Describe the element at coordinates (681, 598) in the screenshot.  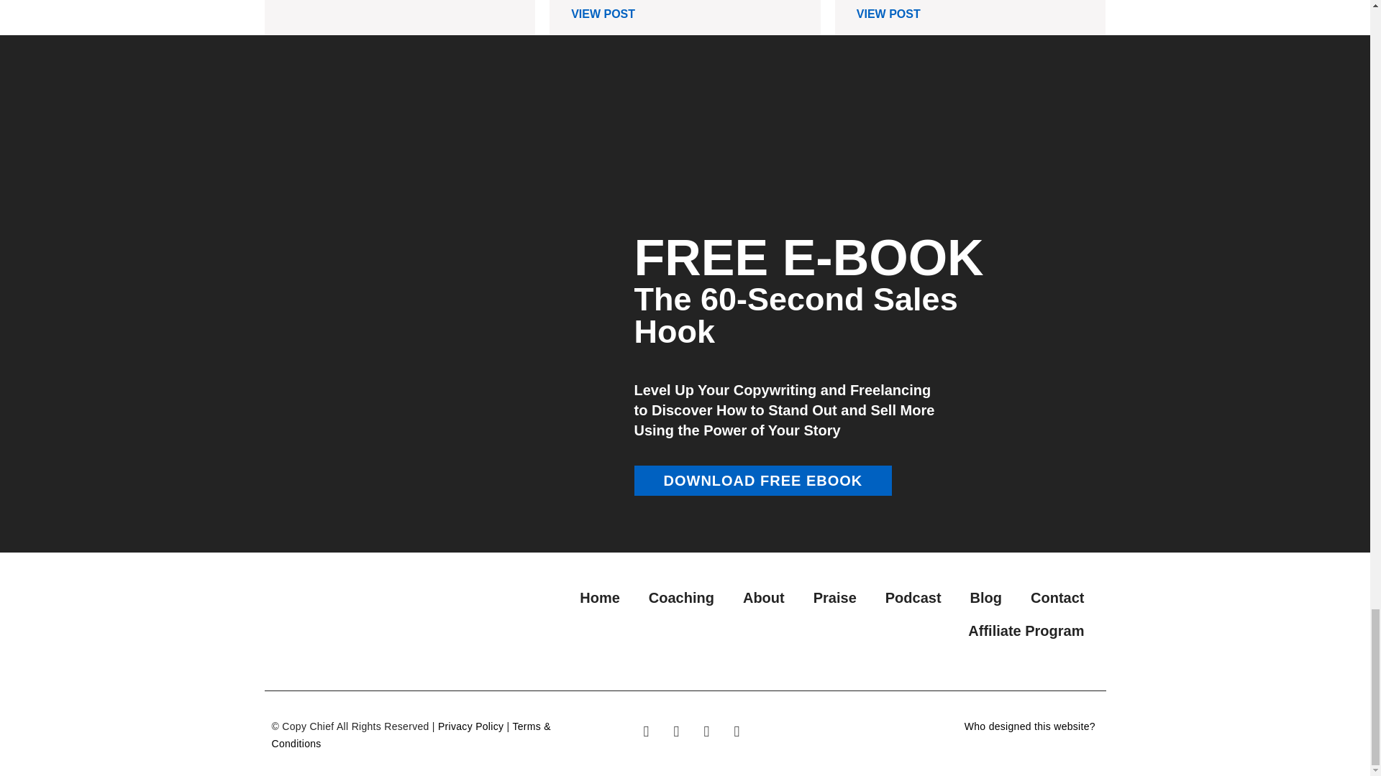
I see `Coaching` at that location.